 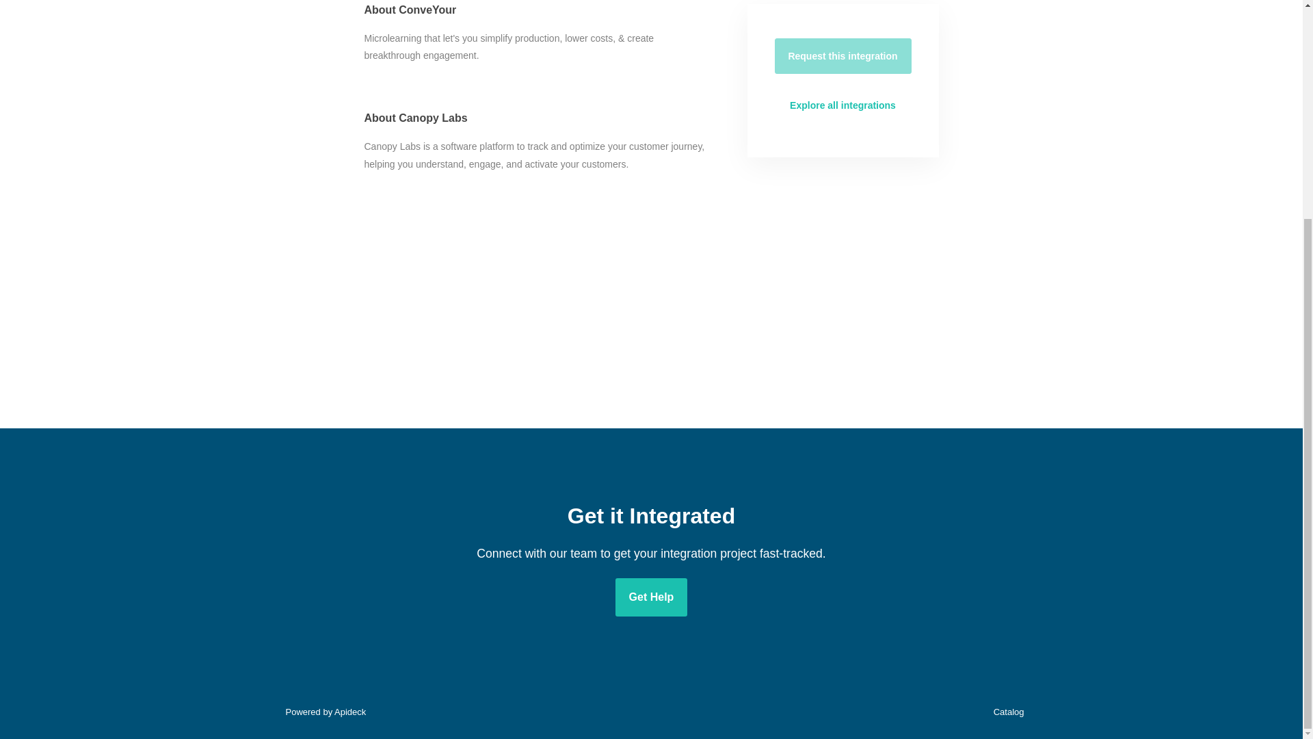 I want to click on Get Help, so click(x=652, y=597).